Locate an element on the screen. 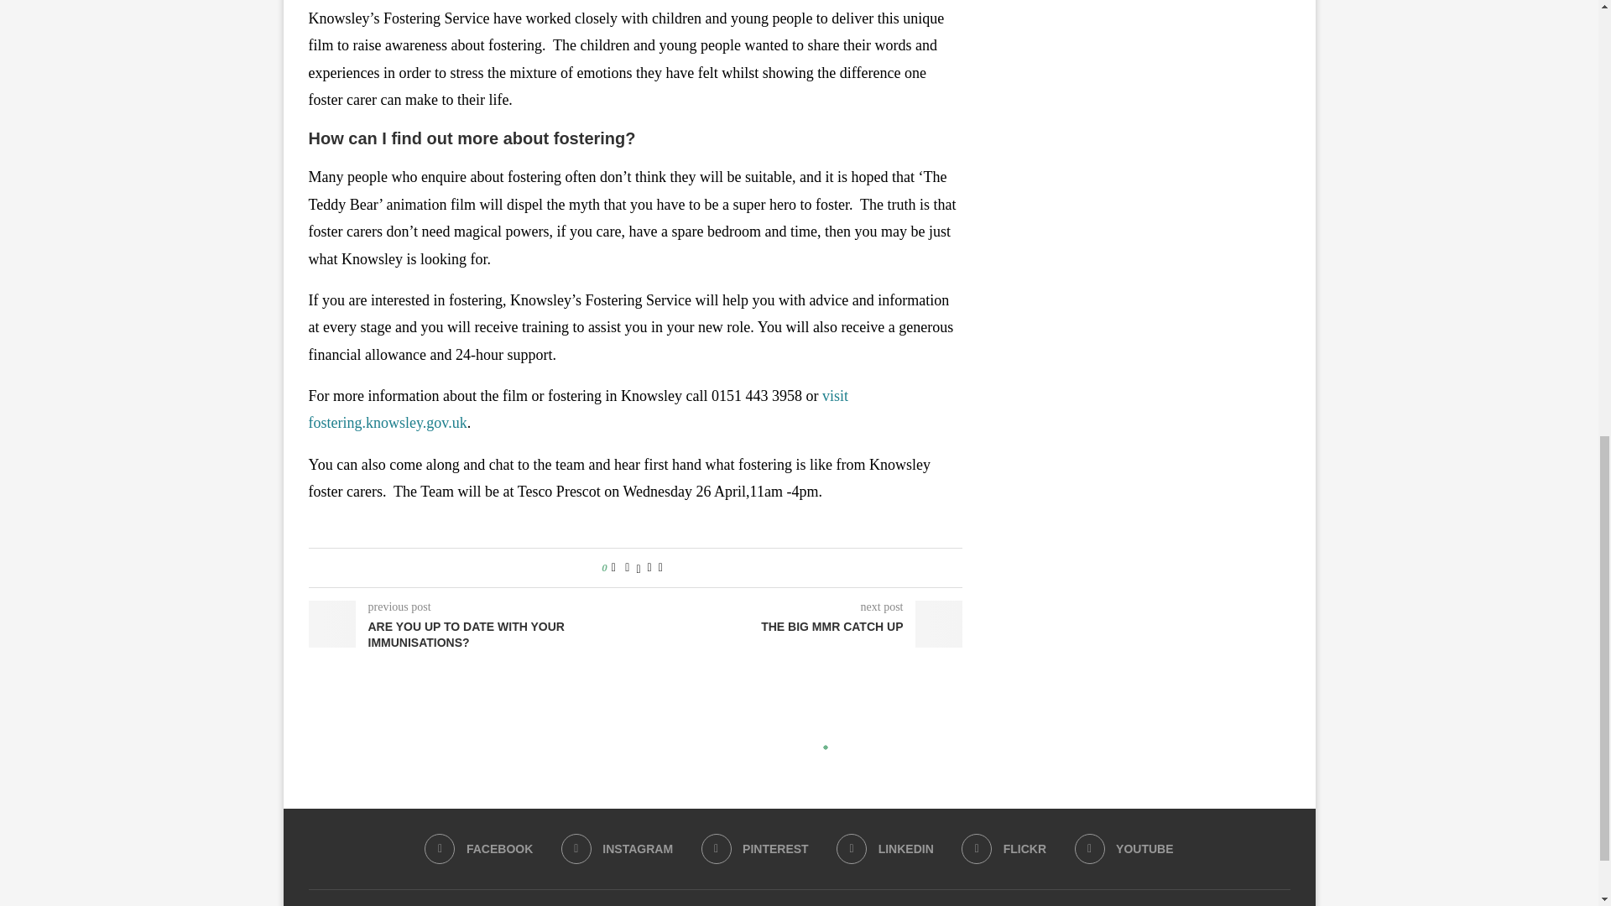 The height and width of the screenshot is (906, 1611). INSTAGRAM is located at coordinates (617, 849).